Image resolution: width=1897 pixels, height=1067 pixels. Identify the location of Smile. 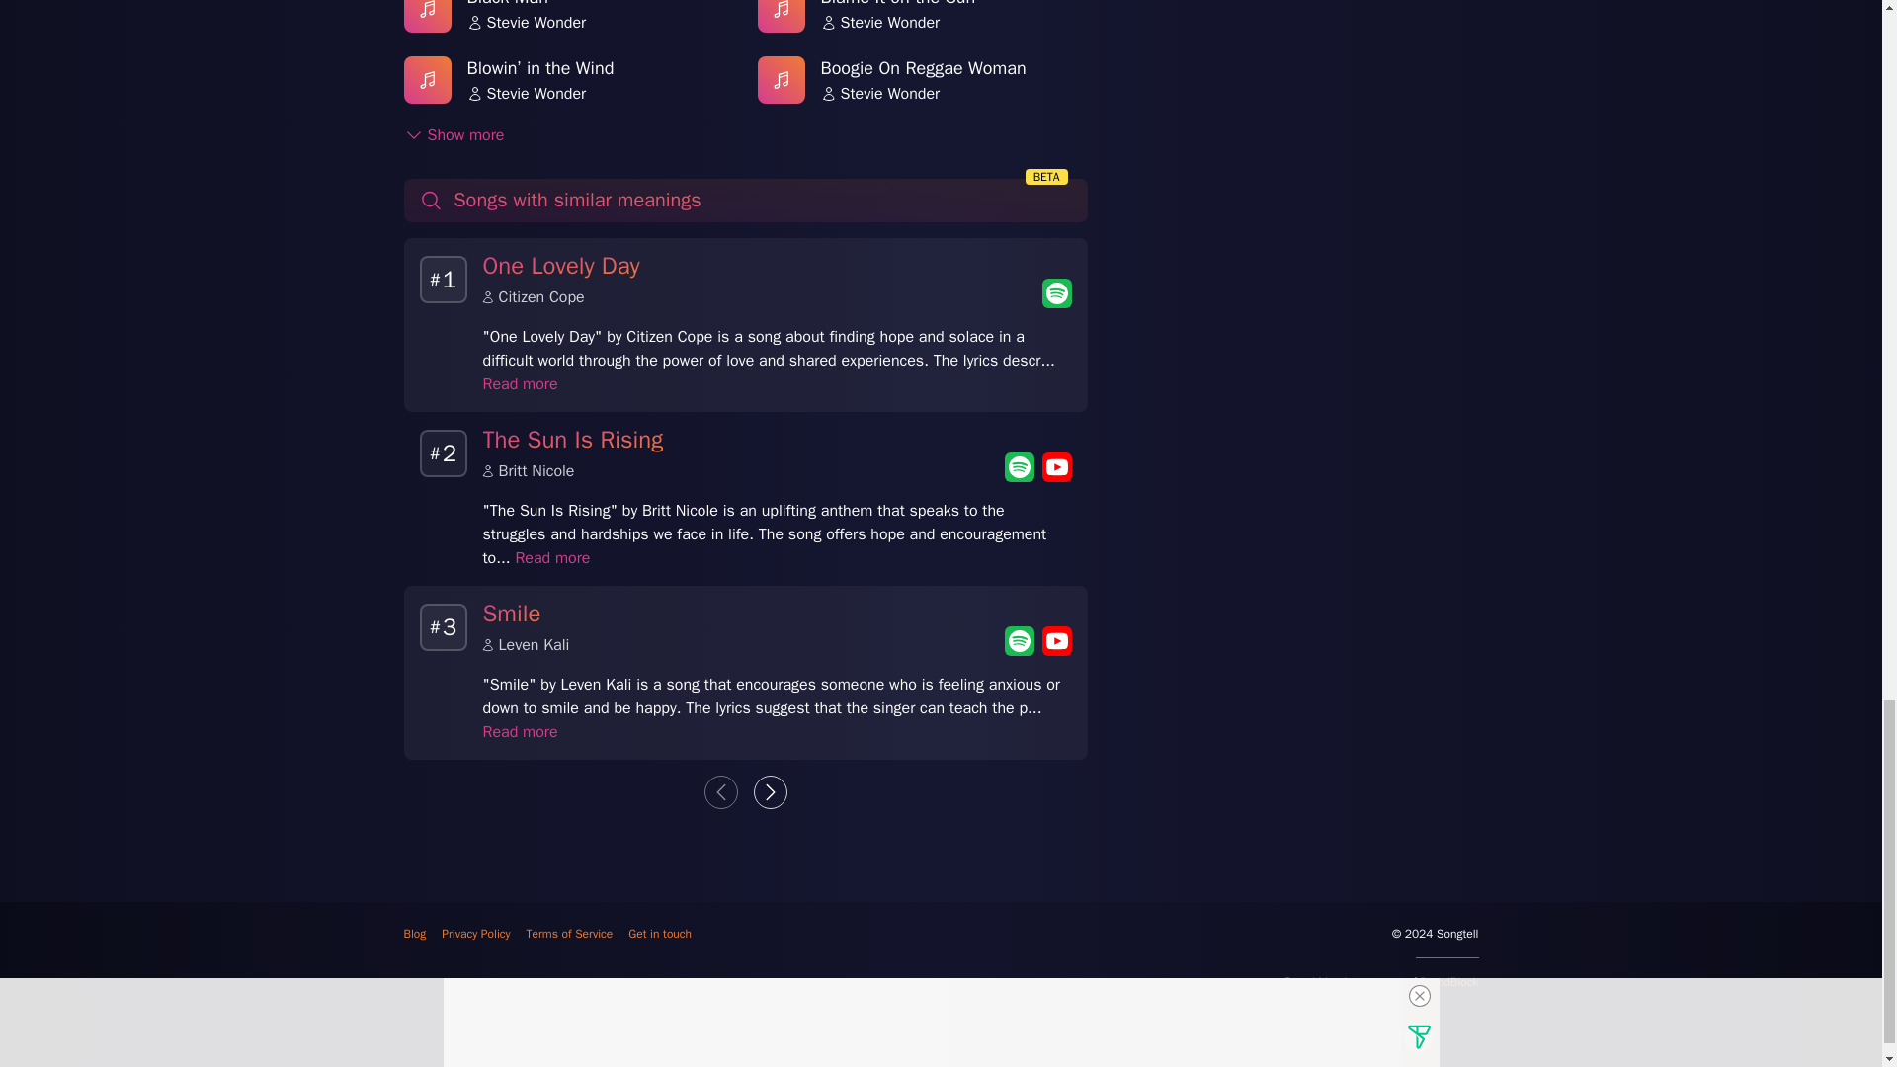
(922, 22).